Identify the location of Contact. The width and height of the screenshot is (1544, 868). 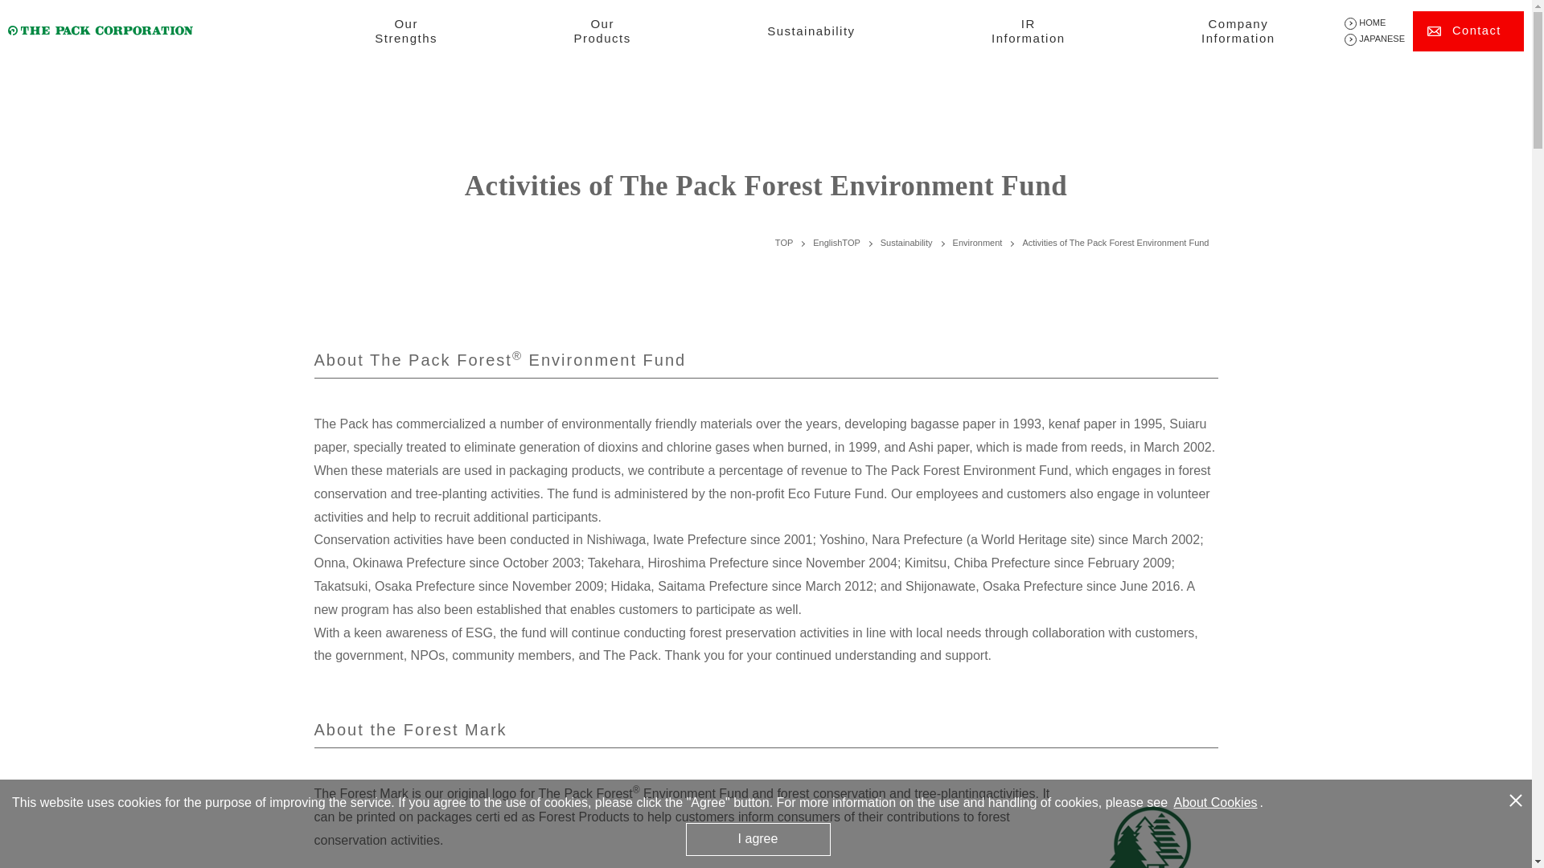
(1375, 23).